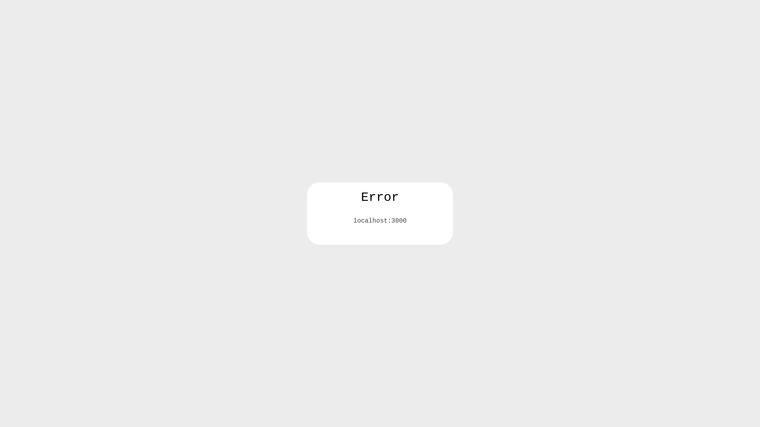  What do you see at coordinates (380, 221) in the screenshot?
I see `localhost:3000` at bounding box center [380, 221].